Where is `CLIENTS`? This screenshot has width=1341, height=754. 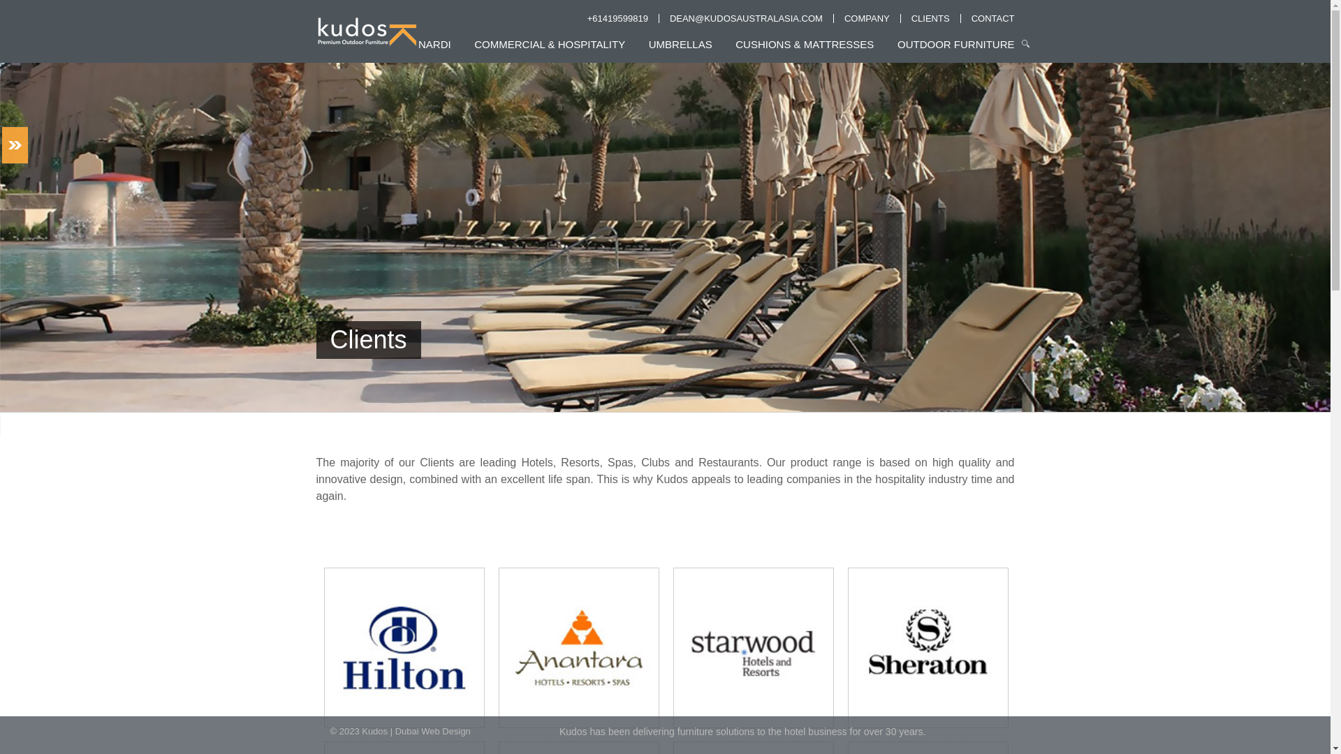
CLIENTS is located at coordinates (930, 18).